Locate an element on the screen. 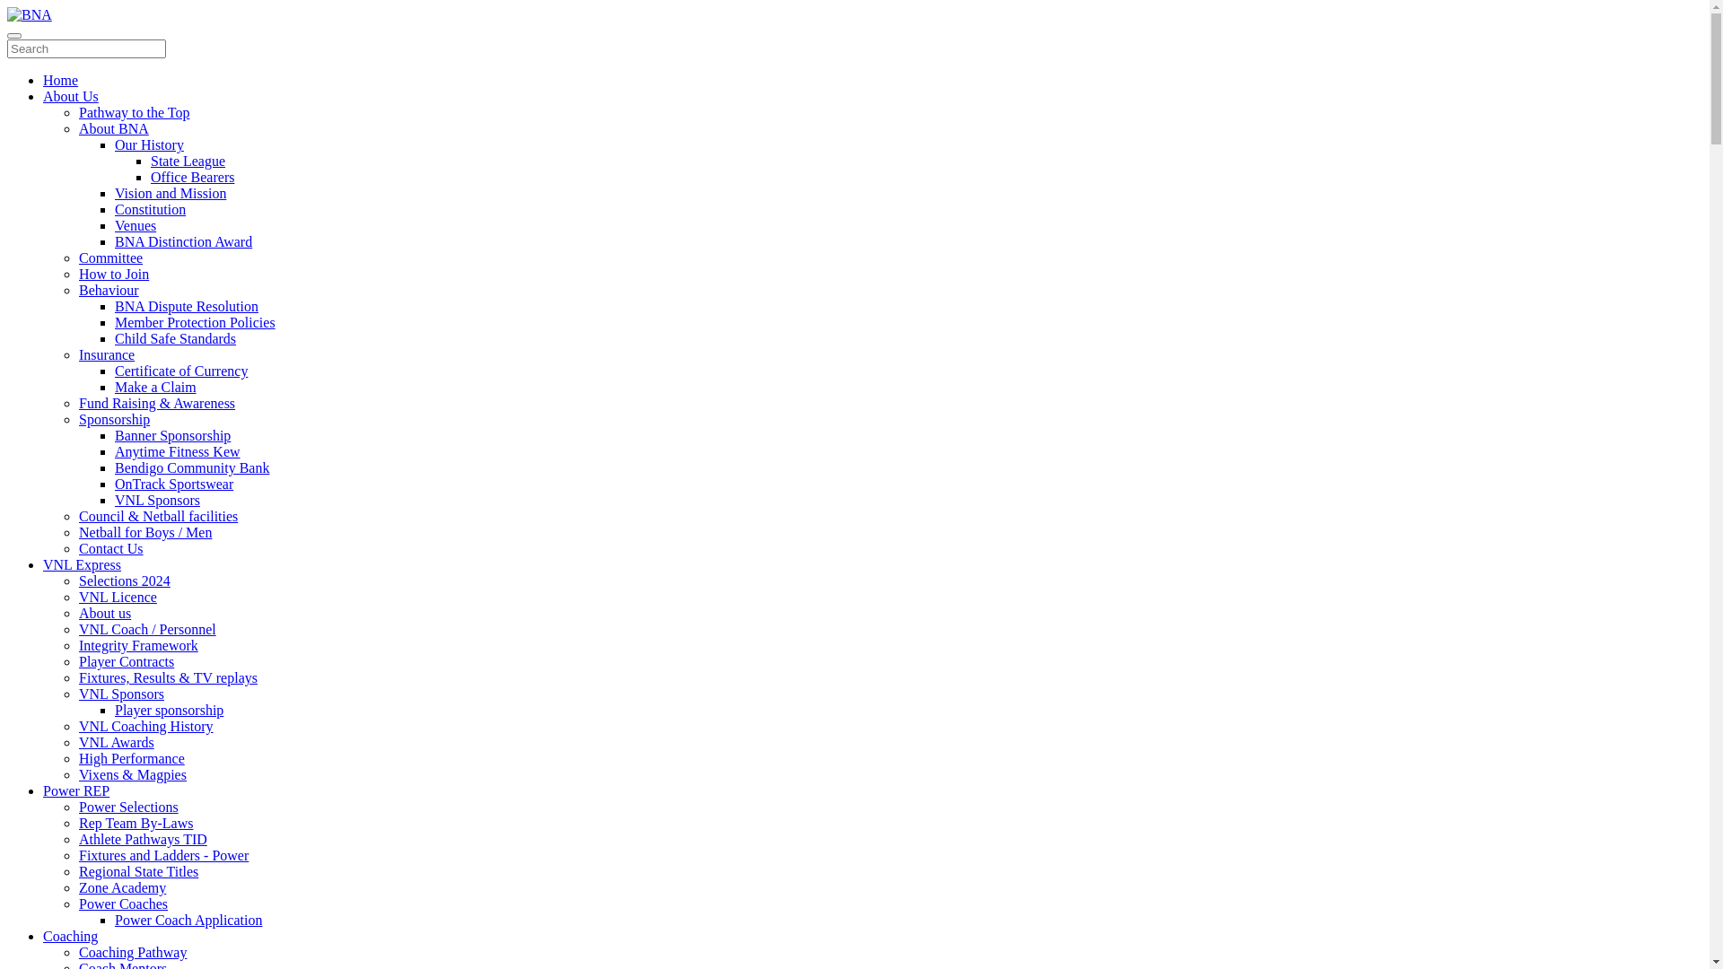 Image resolution: width=1723 pixels, height=969 pixels. Anytime Fitness Kew is located at coordinates (178, 452).